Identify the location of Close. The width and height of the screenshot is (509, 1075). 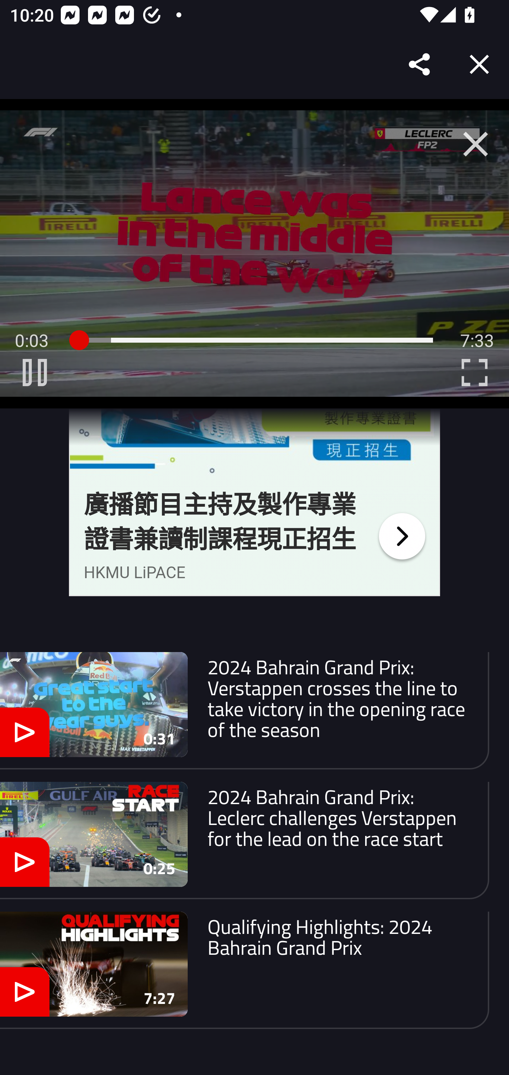
(479, 64).